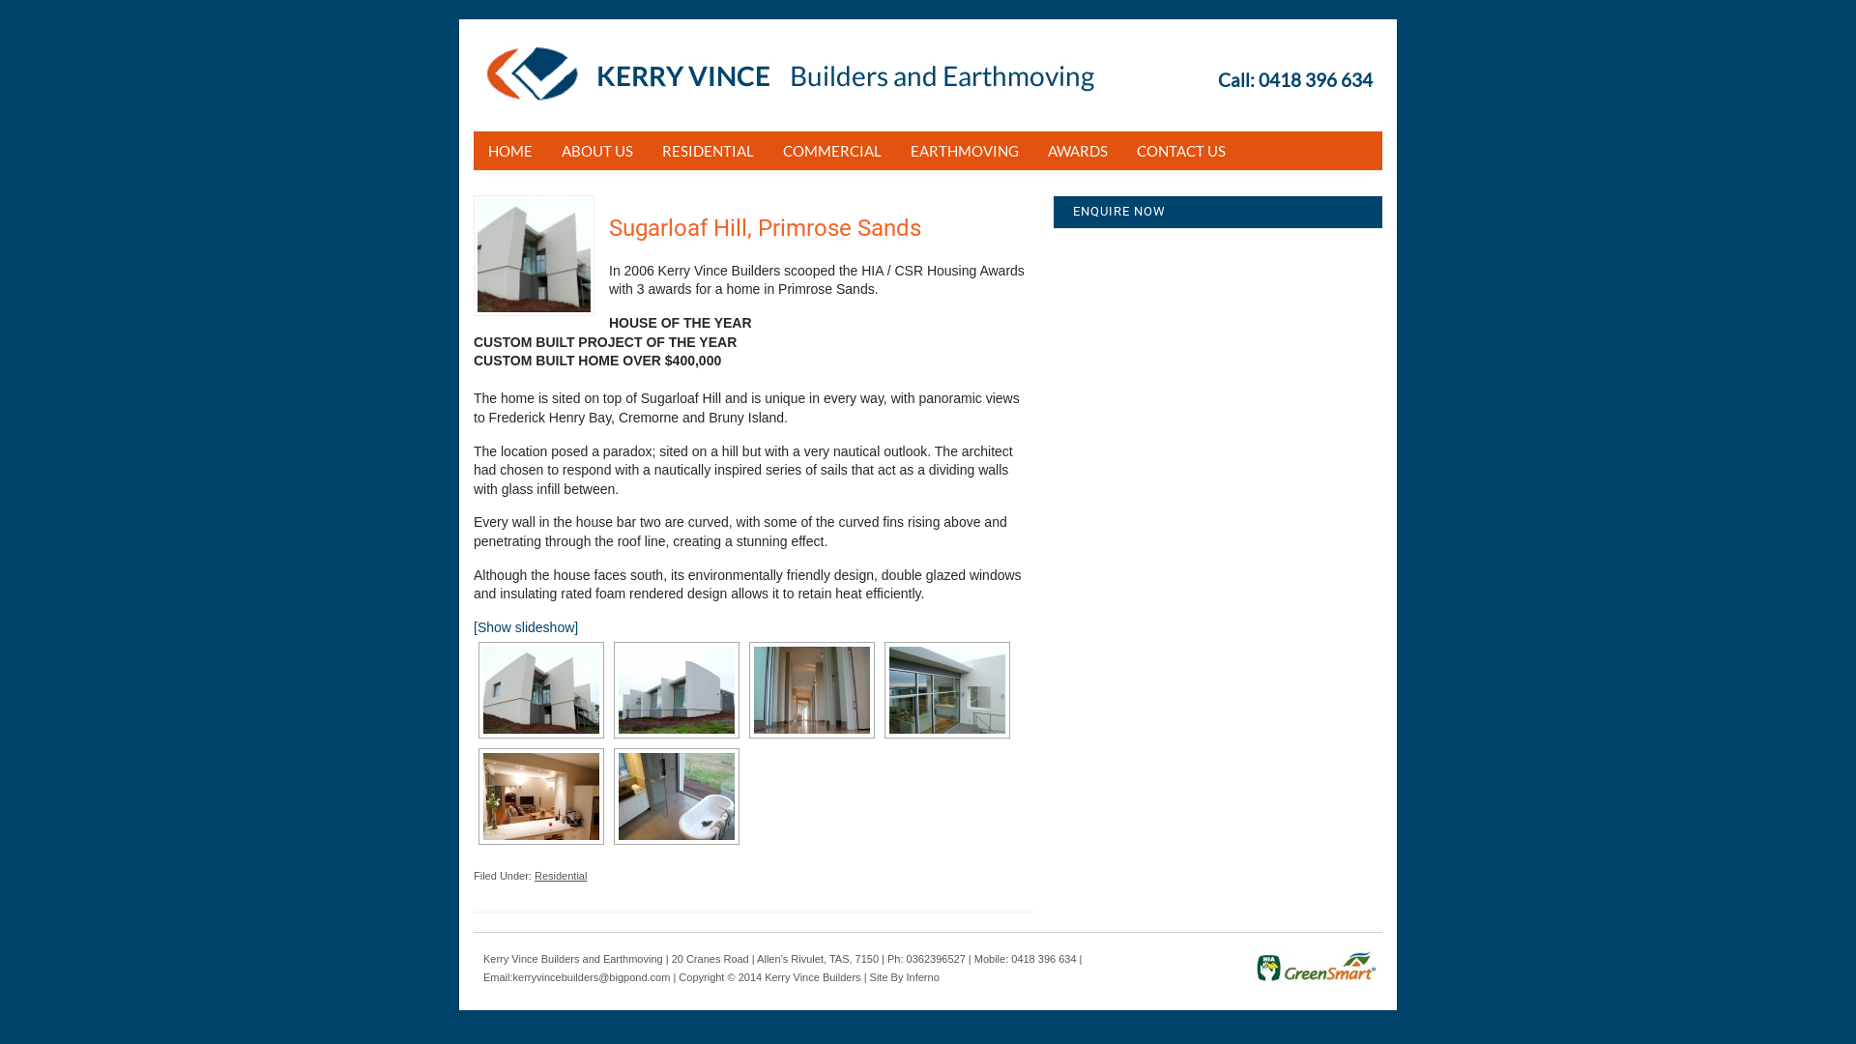 This screenshot has width=1856, height=1044. Describe the element at coordinates (677, 690) in the screenshot. I see `Primrose Sands - Exterior` at that location.